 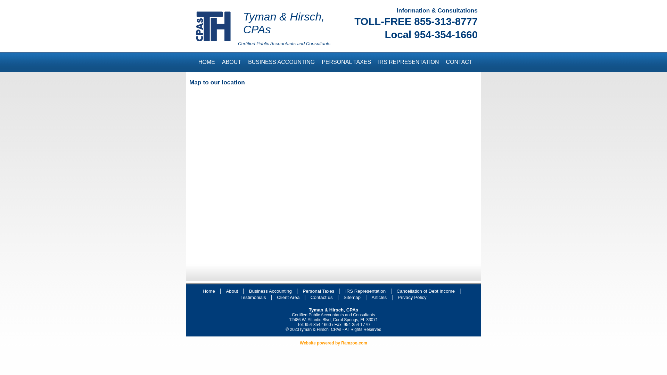 I want to click on IRS Representation, so click(x=365, y=291).